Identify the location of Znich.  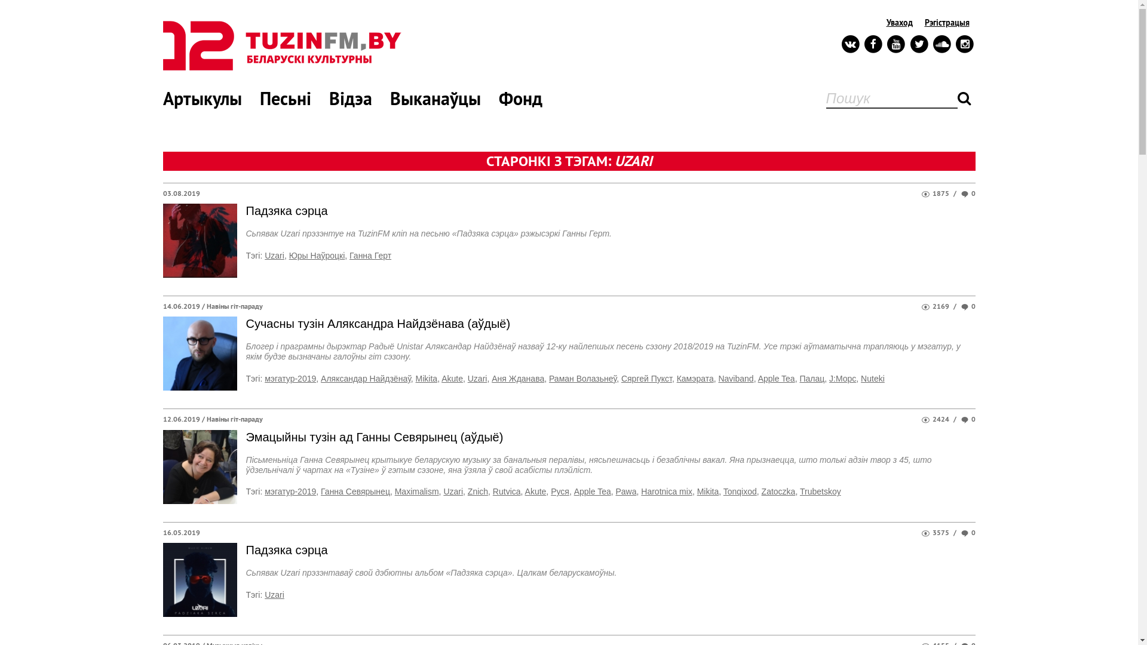
(478, 492).